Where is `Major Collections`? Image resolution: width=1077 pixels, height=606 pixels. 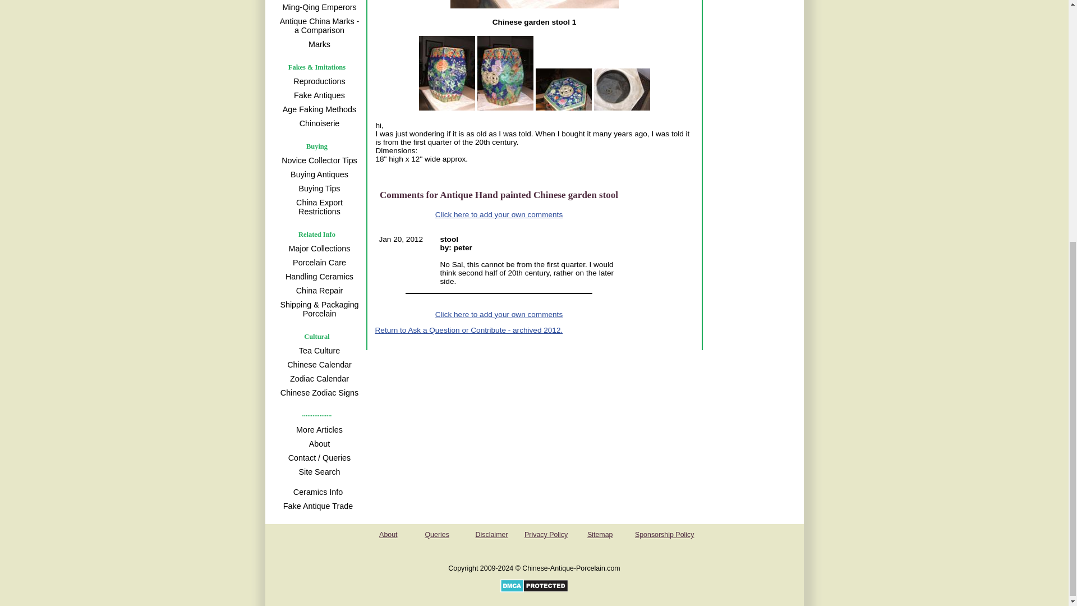
Major Collections is located at coordinates (317, 248).